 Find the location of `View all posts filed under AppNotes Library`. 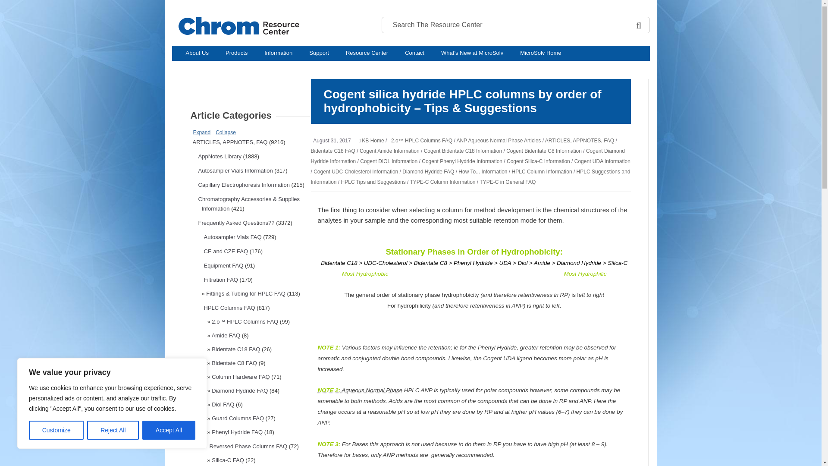

View all posts filed under AppNotes Library is located at coordinates (220, 156).